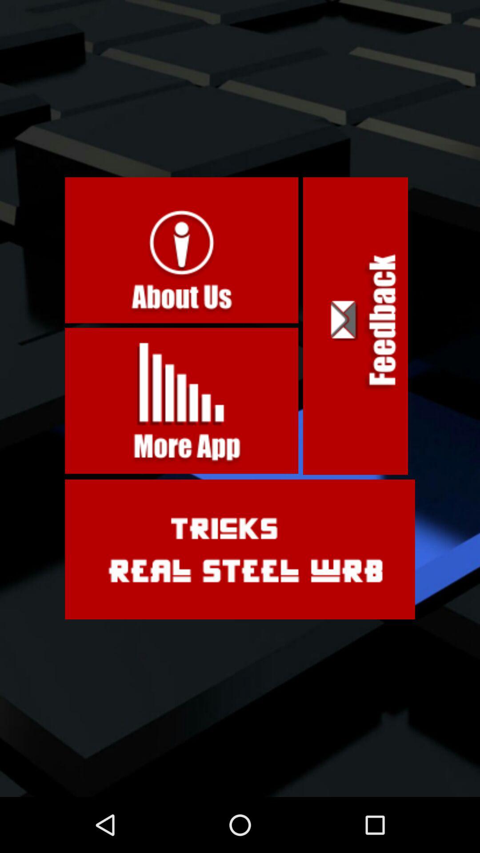  What do you see at coordinates (356, 326) in the screenshot?
I see `open the icon on the right` at bounding box center [356, 326].